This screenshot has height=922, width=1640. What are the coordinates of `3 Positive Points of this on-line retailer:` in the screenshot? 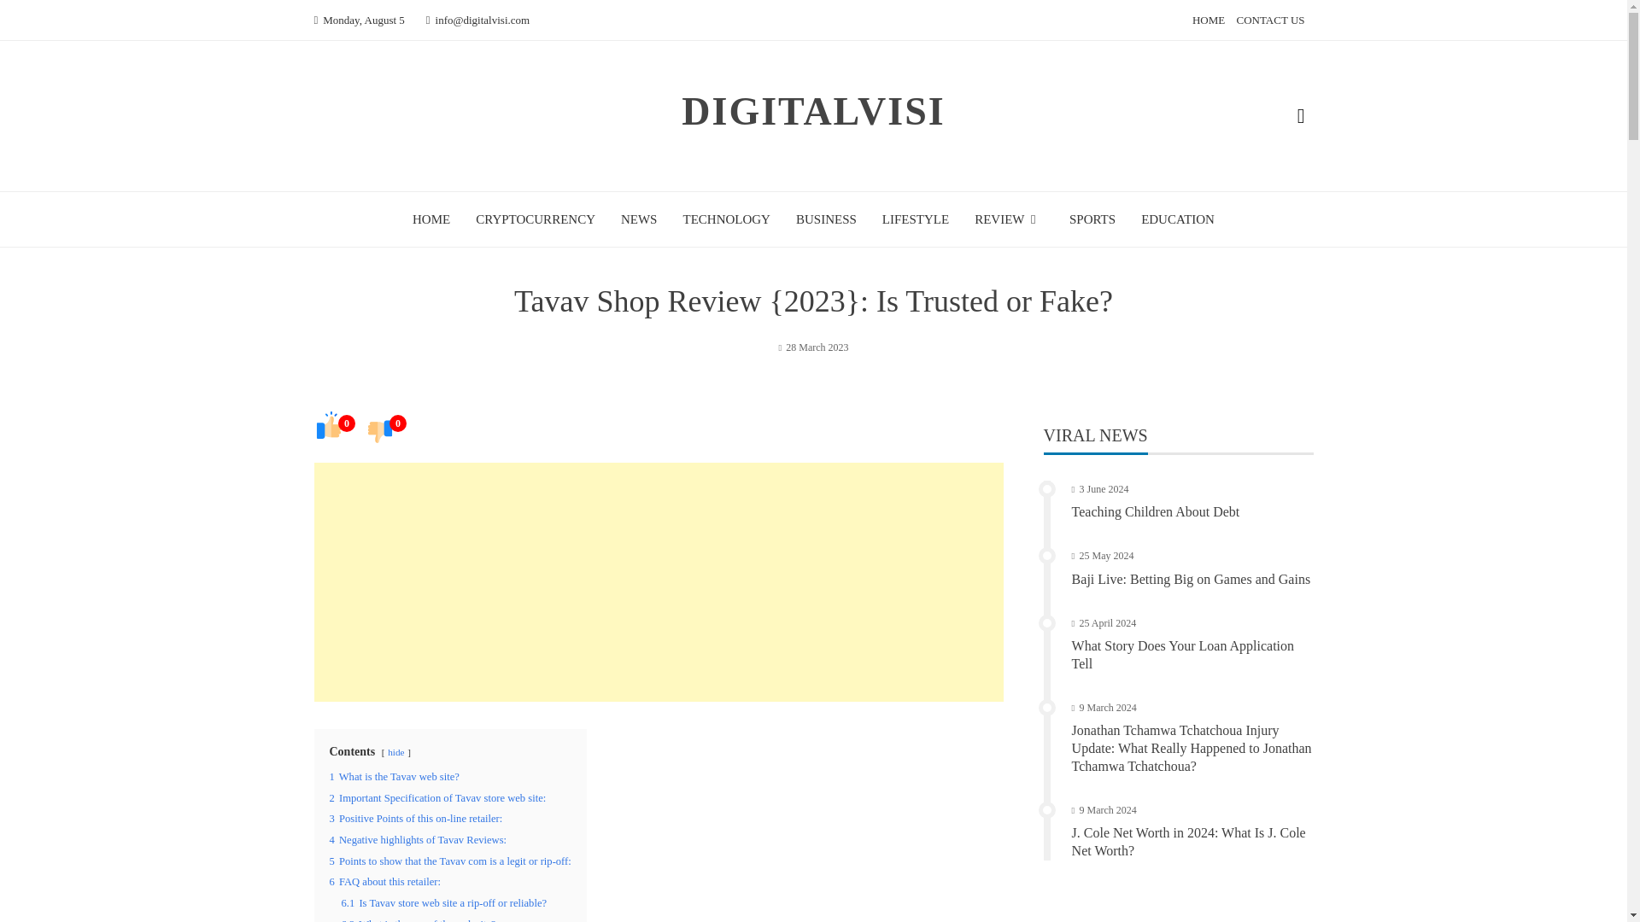 It's located at (416, 818).